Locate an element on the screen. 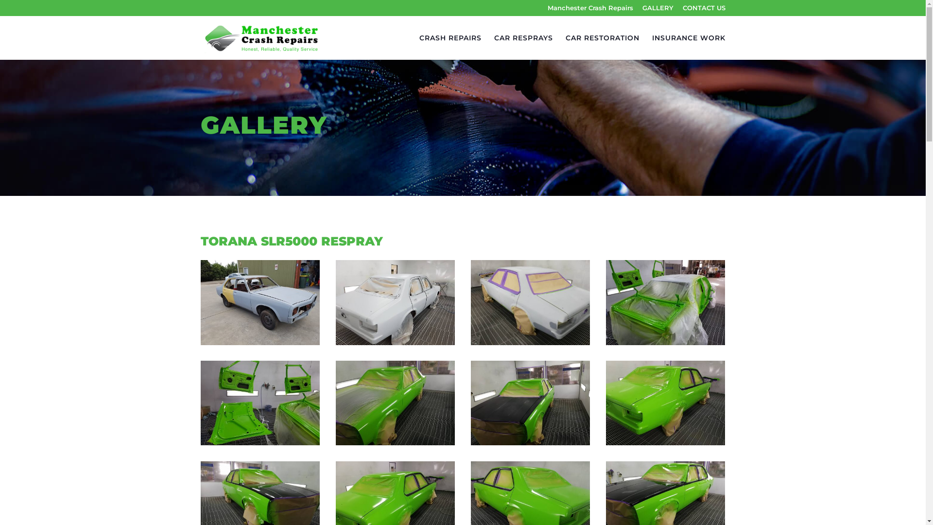 The height and width of the screenshot is (525, 933). GALLERY is located at coordinates (658, 11).